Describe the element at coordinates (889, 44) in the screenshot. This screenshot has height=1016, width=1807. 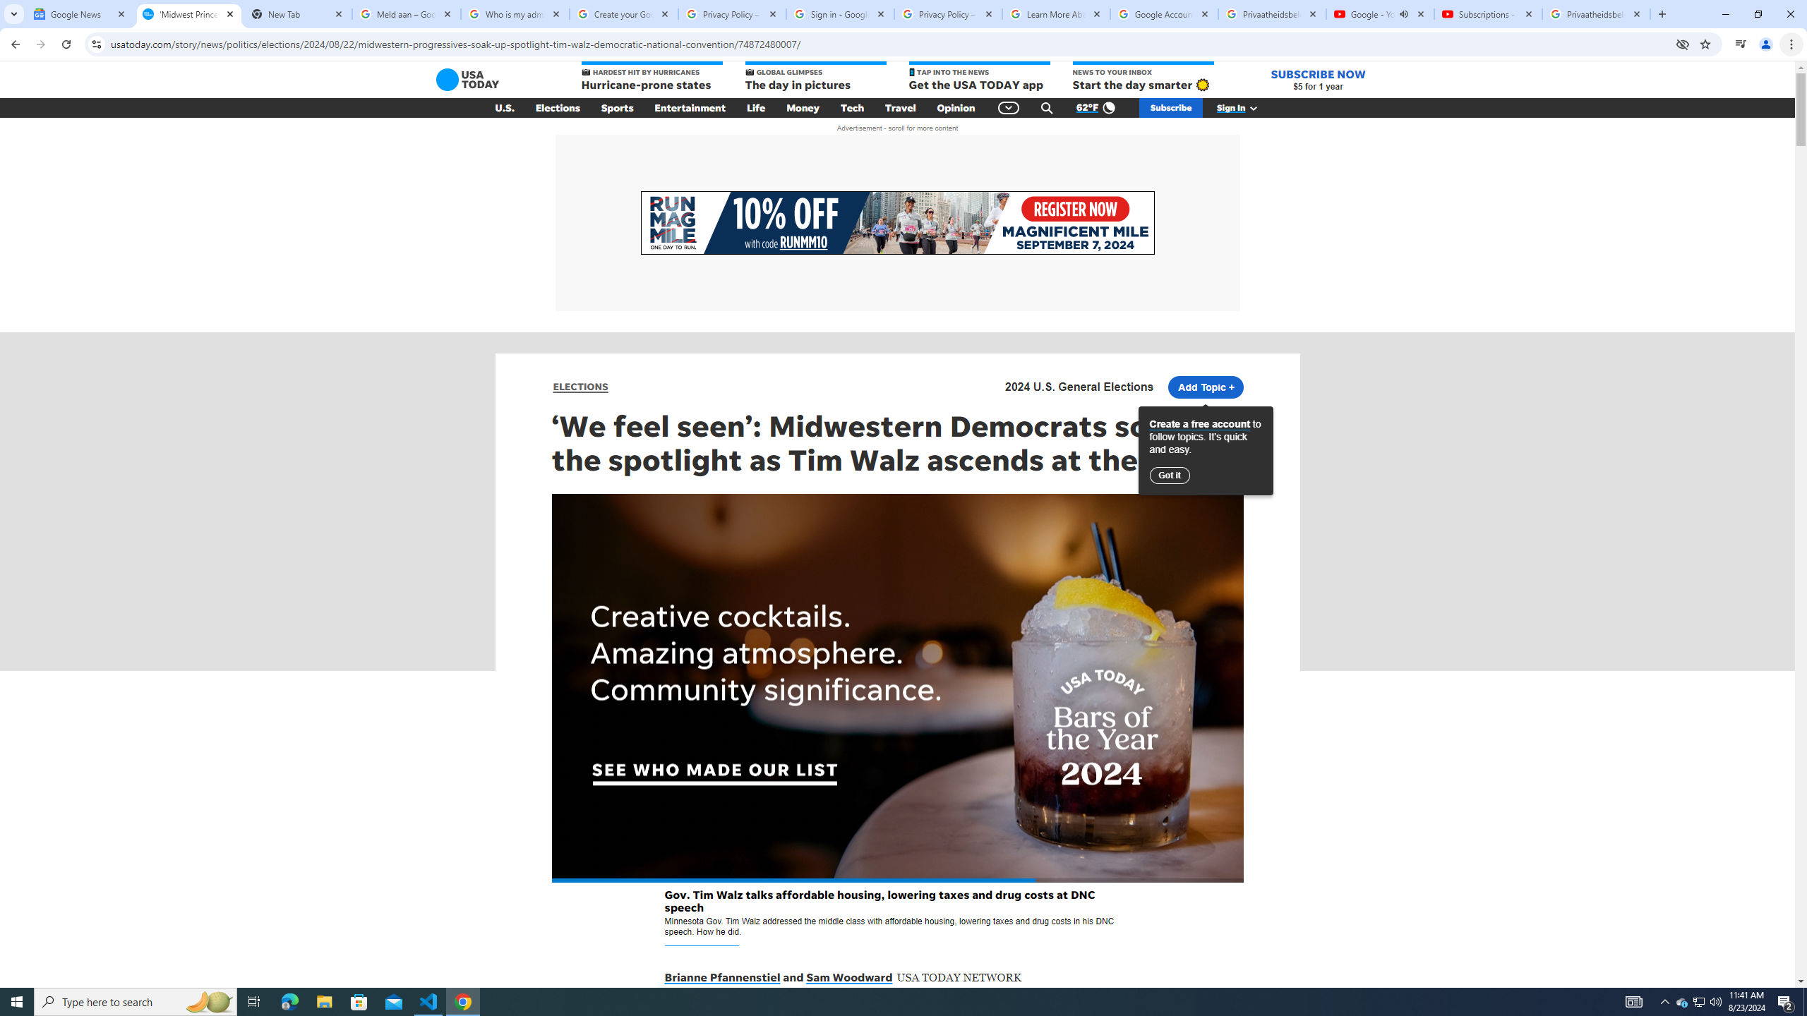
I see `Address and search bar` at that location.